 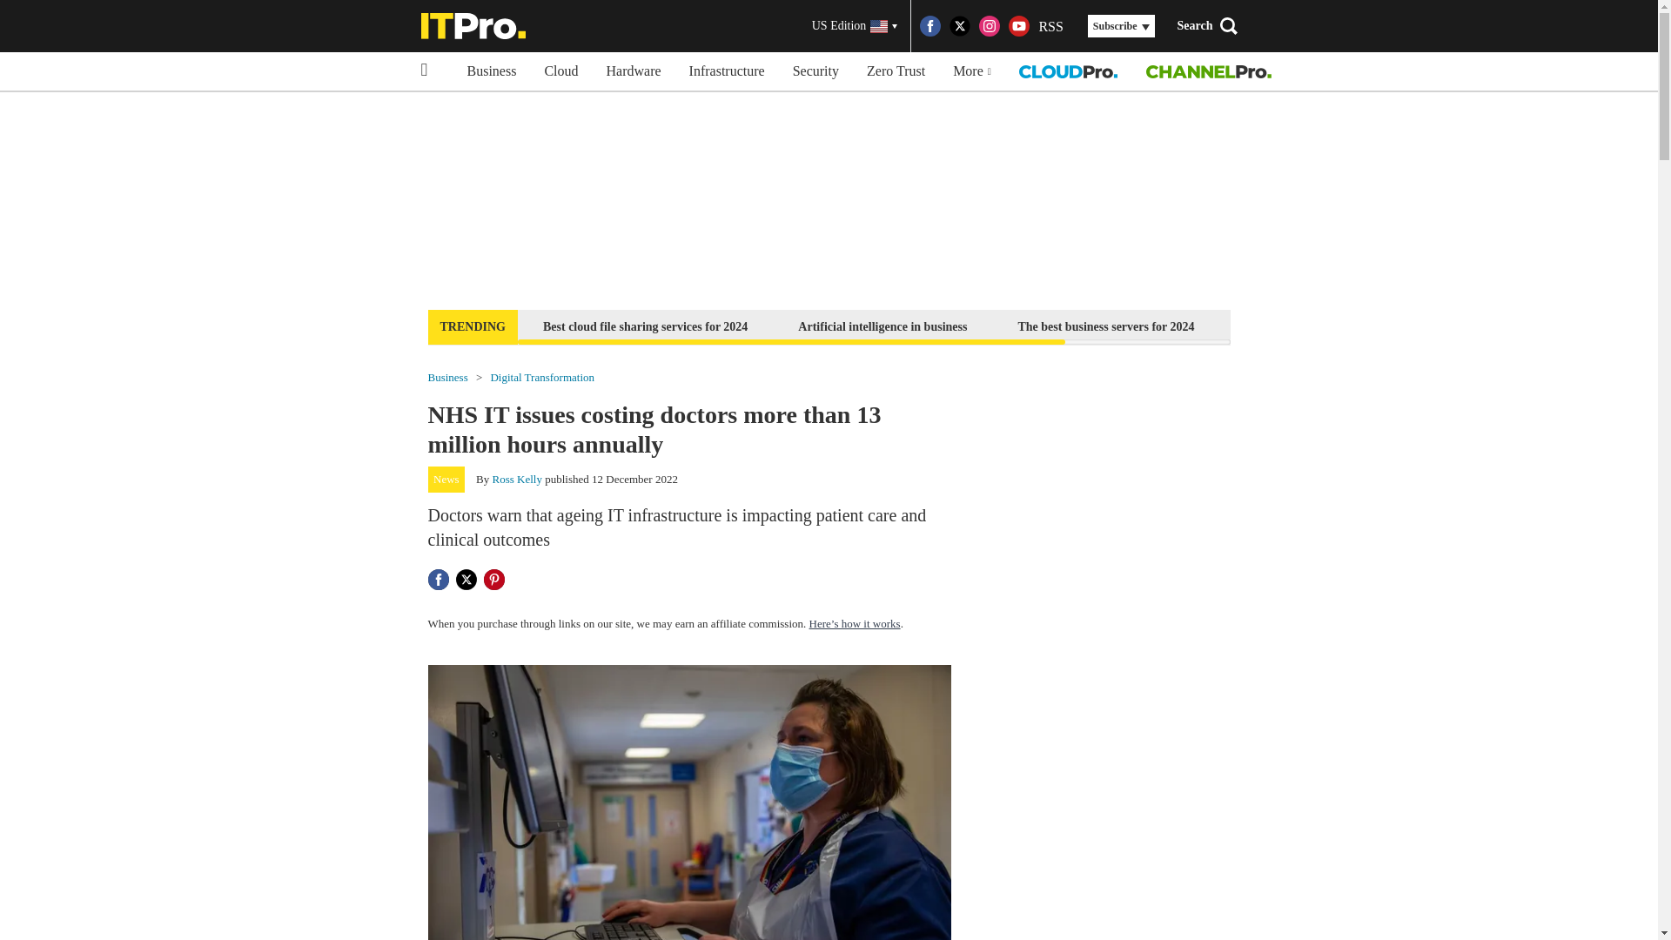 I want to click on News, so click(x=446, y=479).